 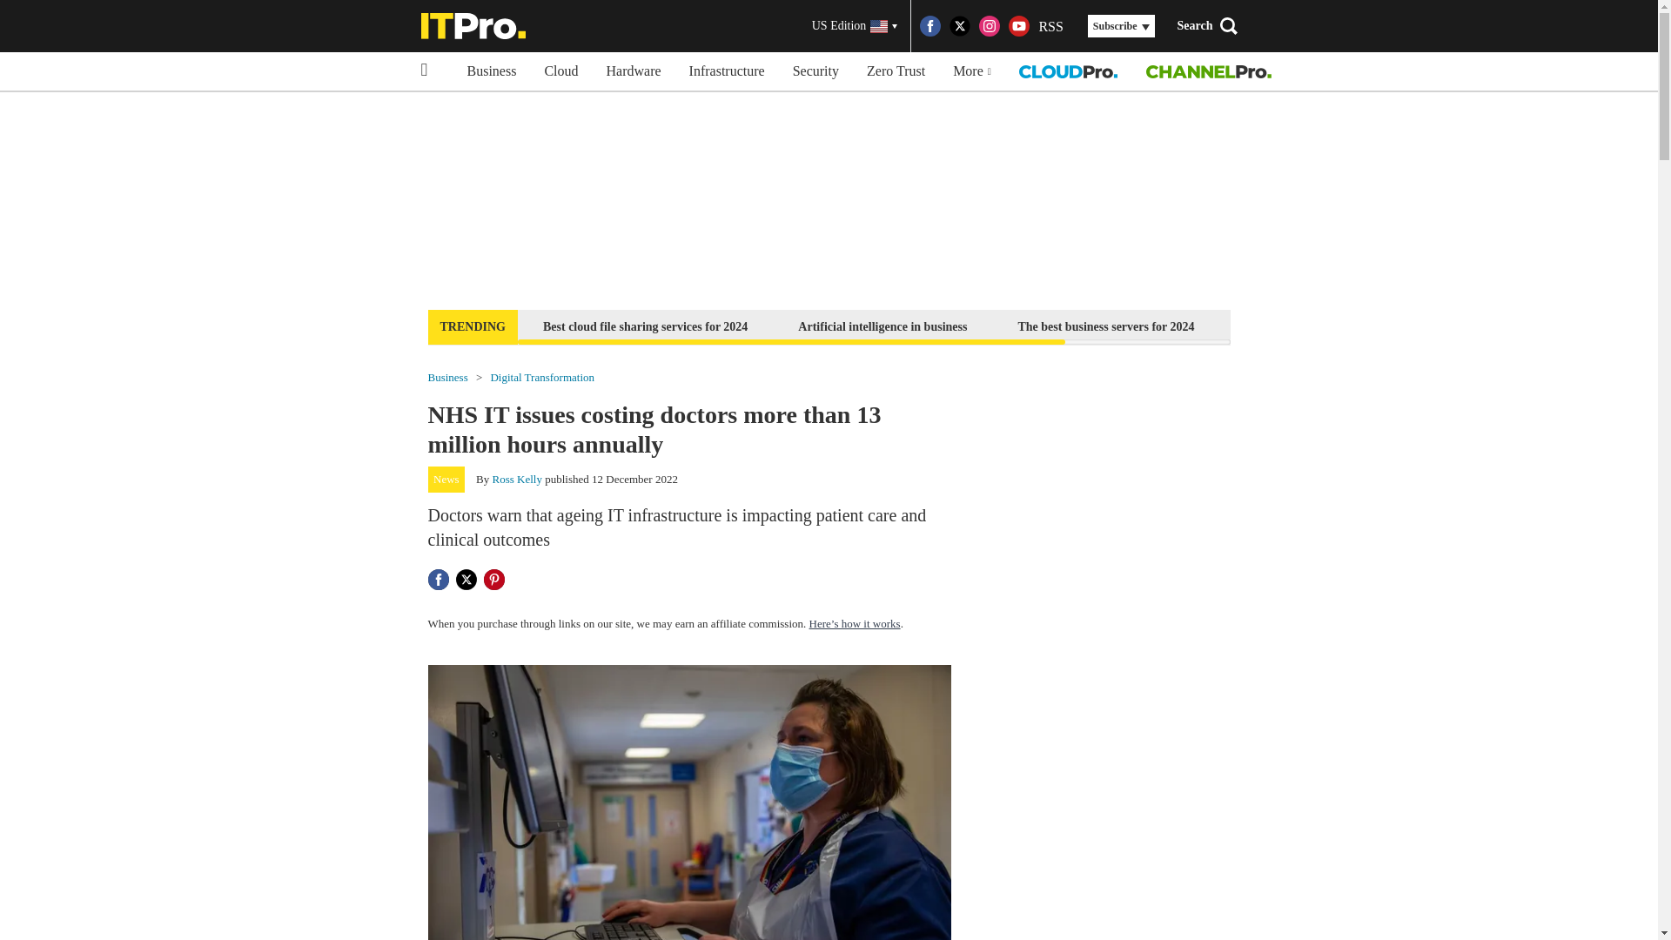 I want to click on News, so click(x=446, y=479).